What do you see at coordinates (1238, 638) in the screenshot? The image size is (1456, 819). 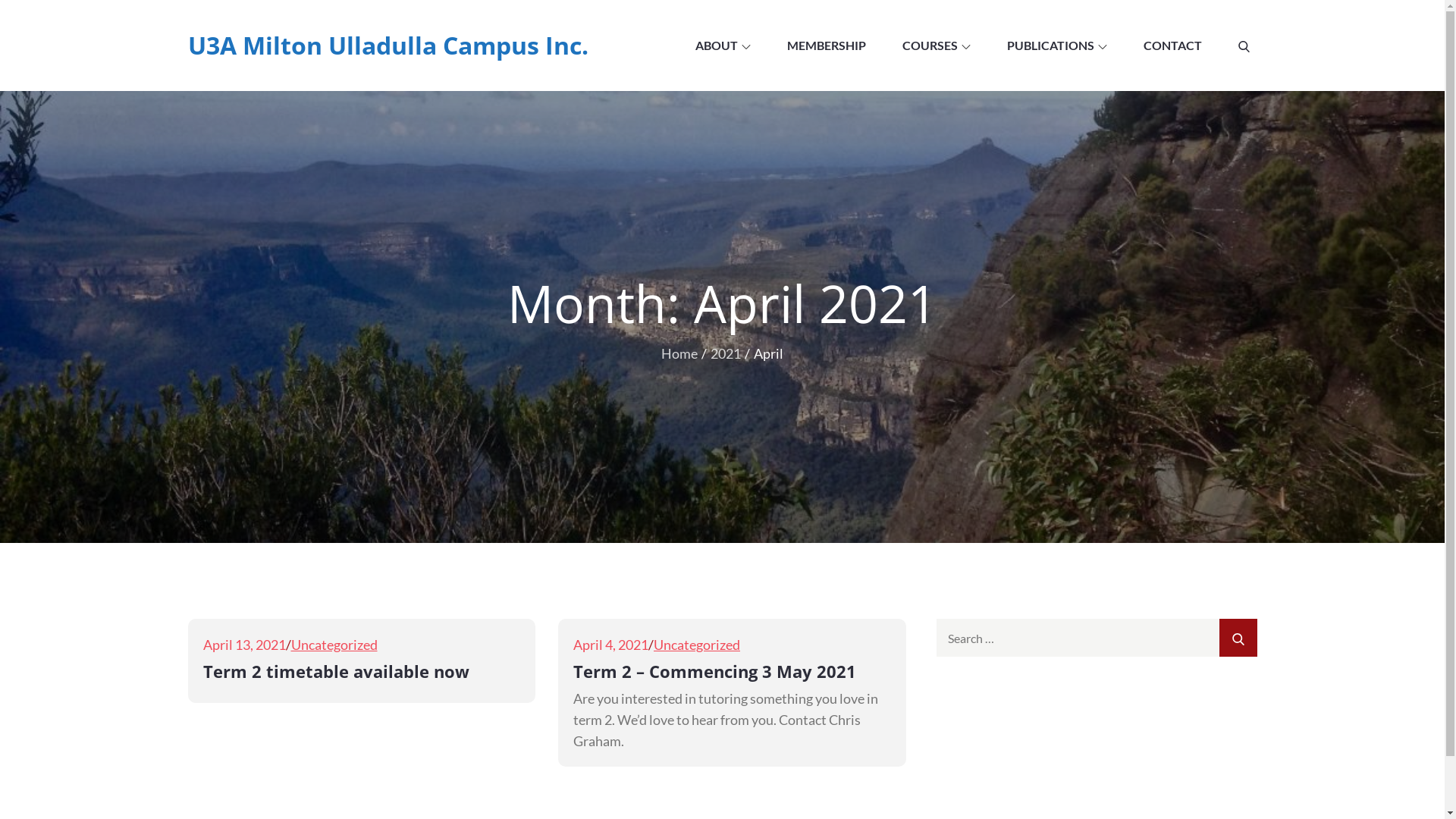 I see `SEARCH` at bounding box center [1238, 638].